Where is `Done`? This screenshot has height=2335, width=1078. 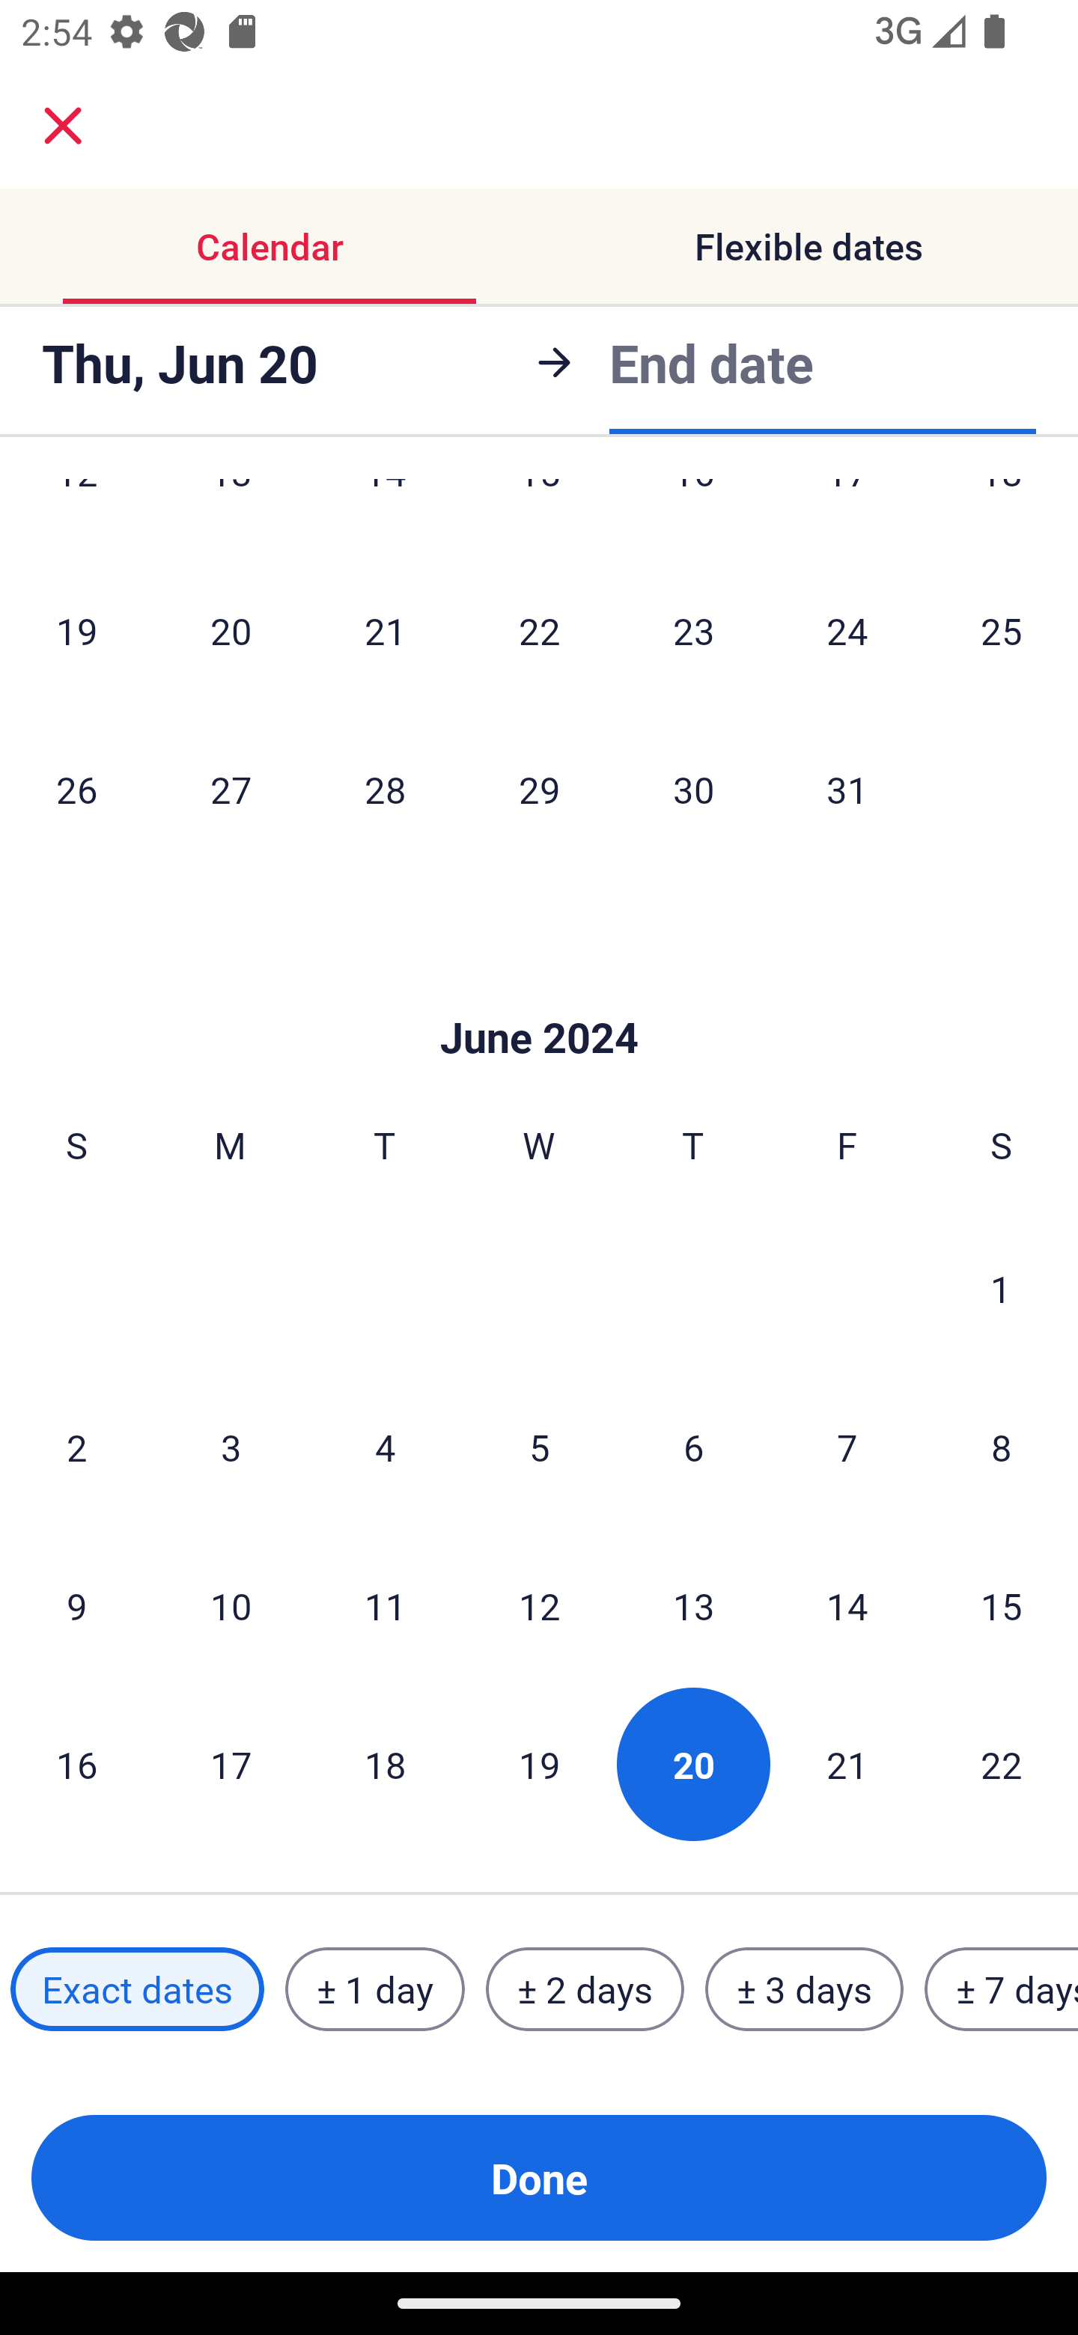
Done is located at coordinates (539, 2178).